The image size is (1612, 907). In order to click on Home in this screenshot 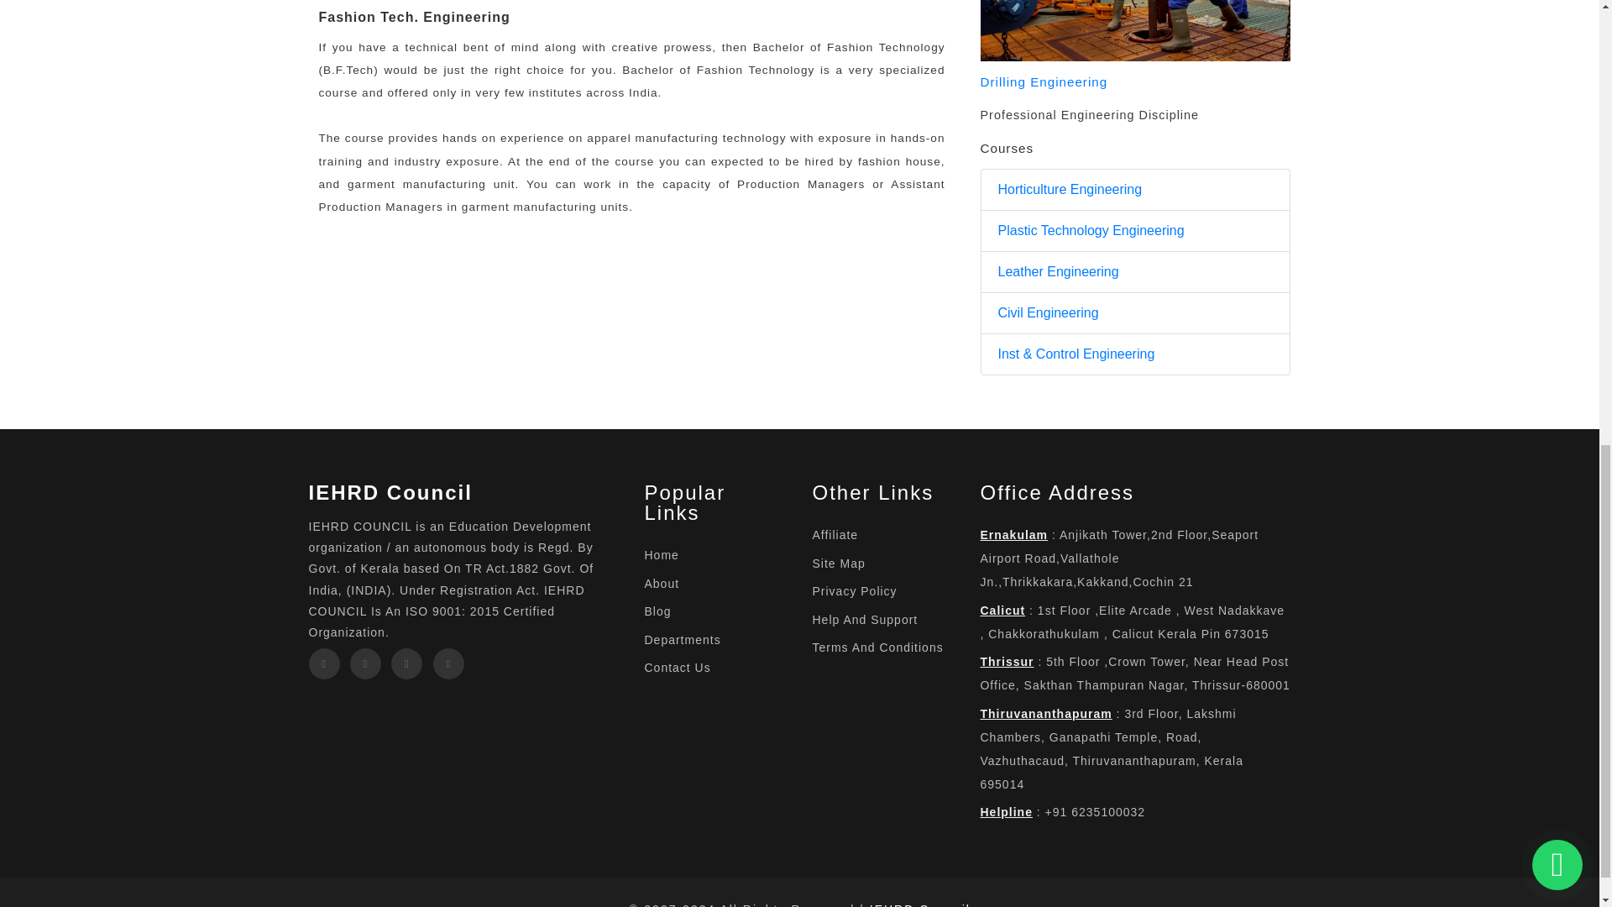, I will do `click(661, 554)`.